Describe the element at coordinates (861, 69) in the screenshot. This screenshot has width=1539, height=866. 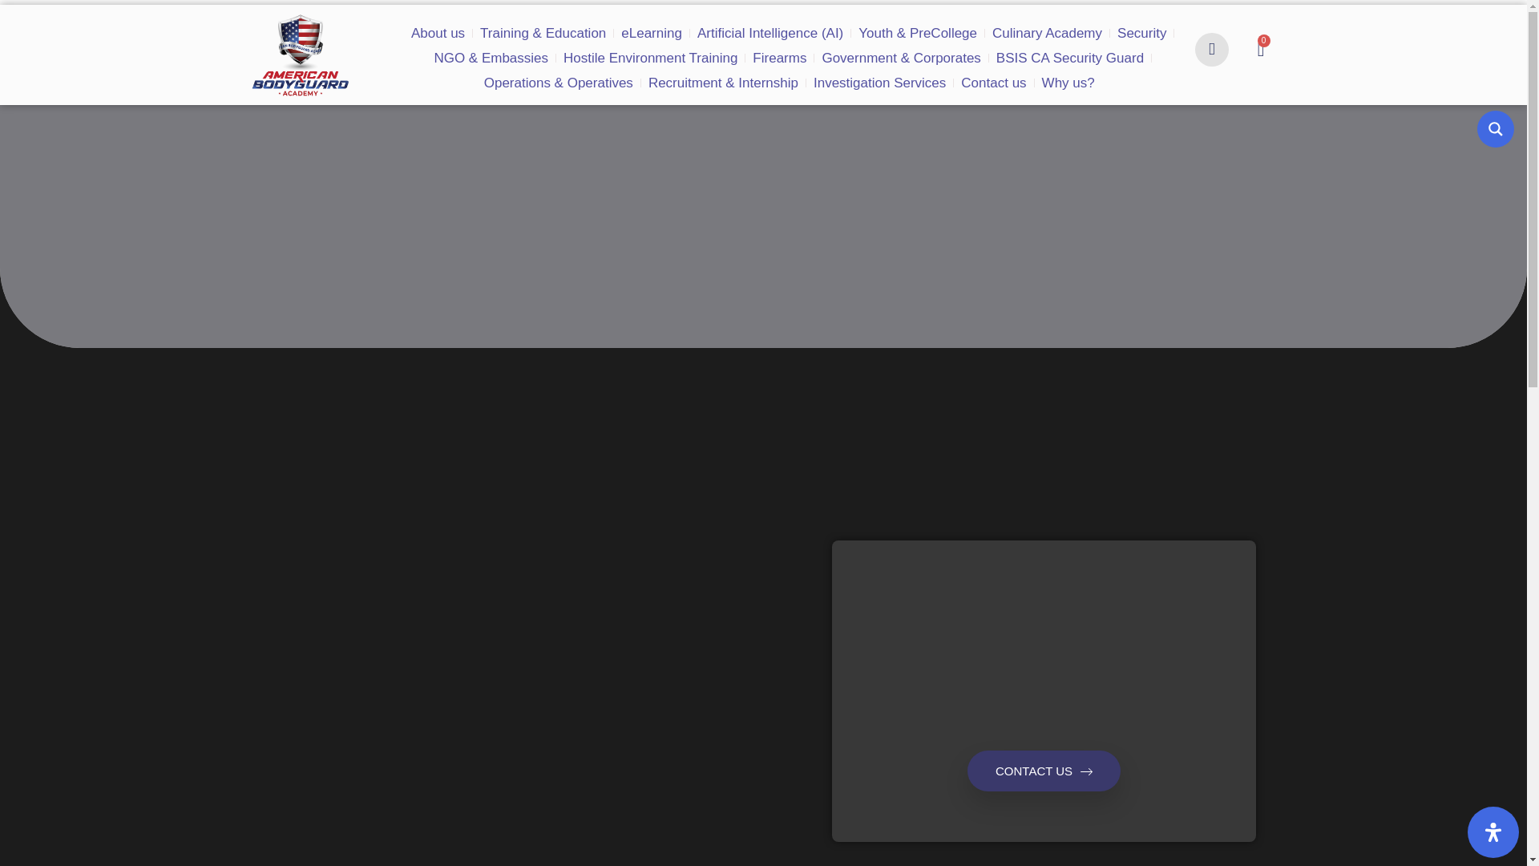
I see `Why us?` at that location.